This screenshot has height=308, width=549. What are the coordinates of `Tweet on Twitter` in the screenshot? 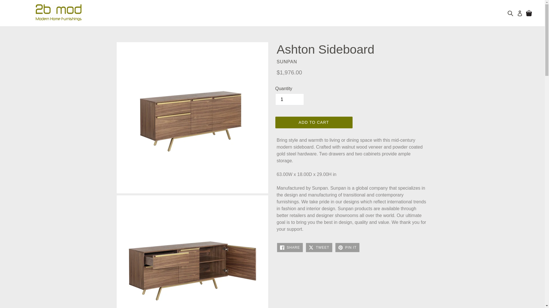 It's located at (319, 248).